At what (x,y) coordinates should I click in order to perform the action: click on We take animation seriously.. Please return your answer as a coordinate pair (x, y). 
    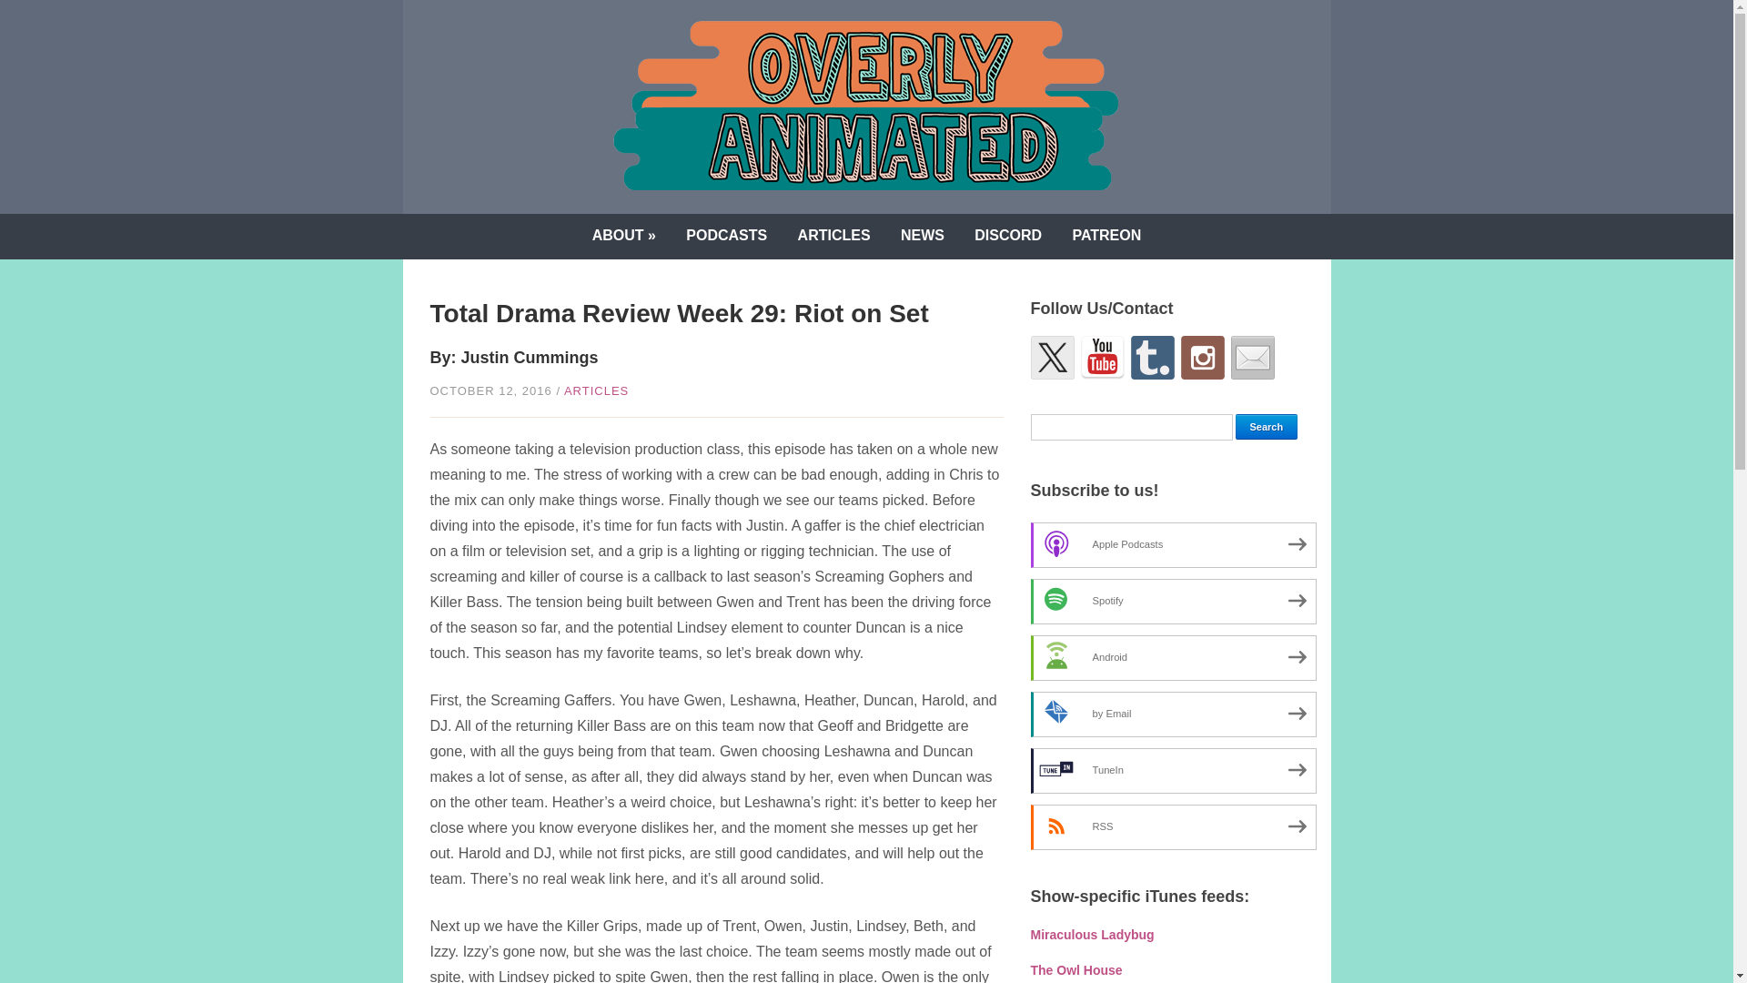
    Looking at the image, I should click on (866, 105).